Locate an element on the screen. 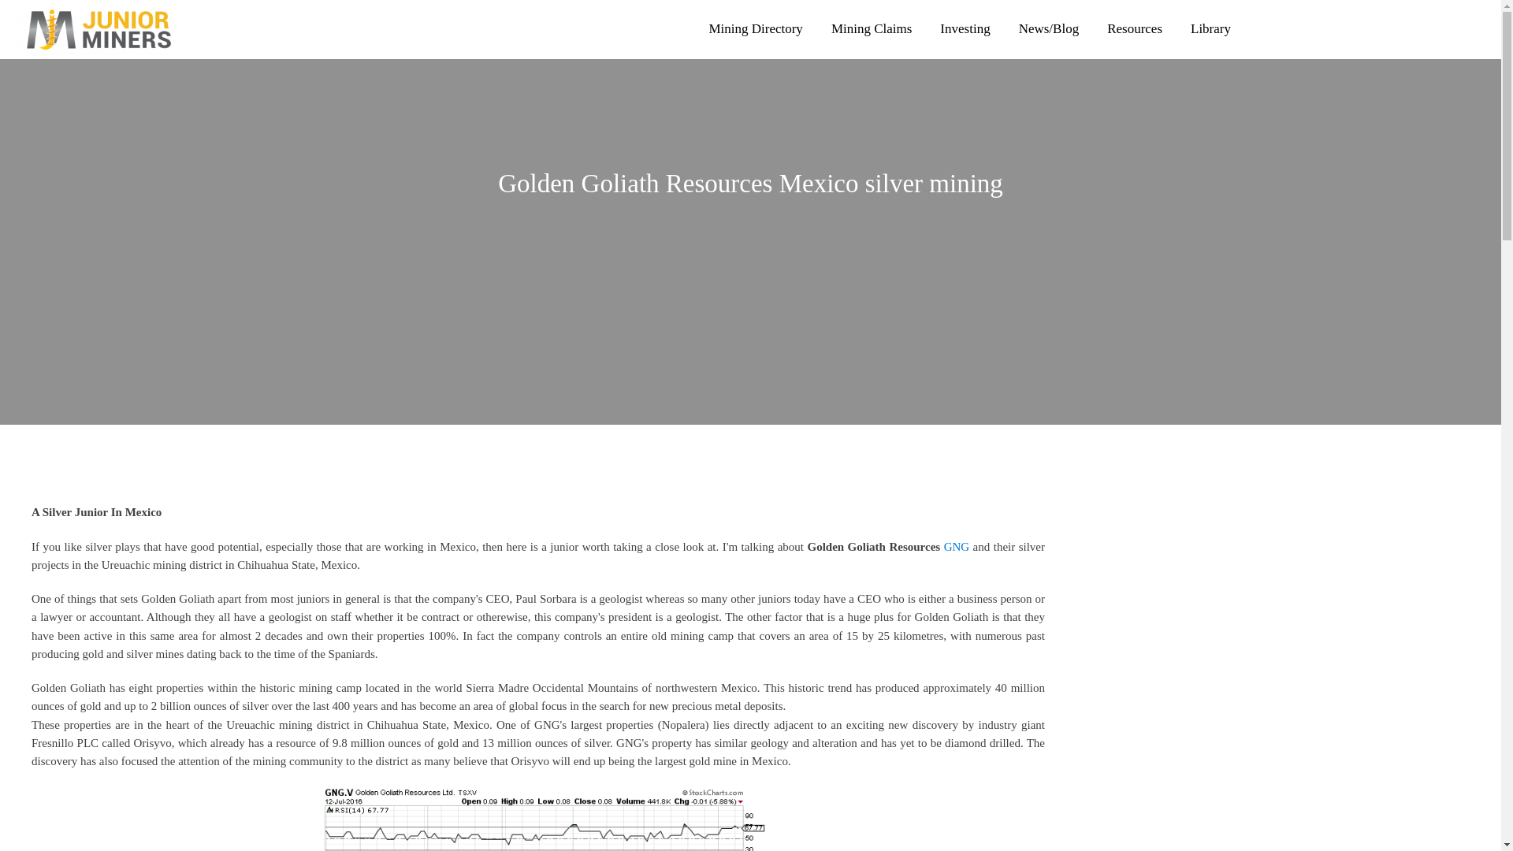 This screenshot has width=1513, height=851. Mining Directory is located at coordinates (755, 29).